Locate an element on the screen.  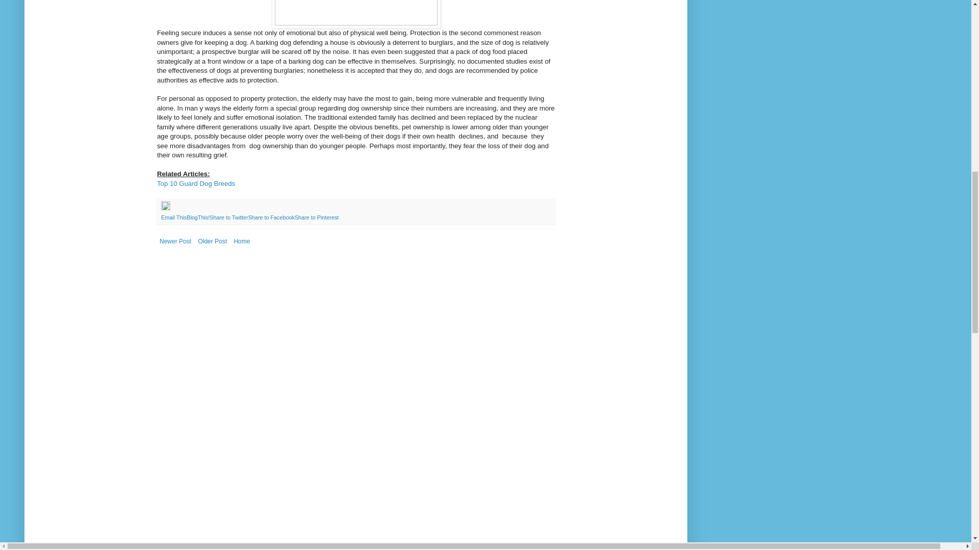
Edit Post is located at coordinates (166, 208).